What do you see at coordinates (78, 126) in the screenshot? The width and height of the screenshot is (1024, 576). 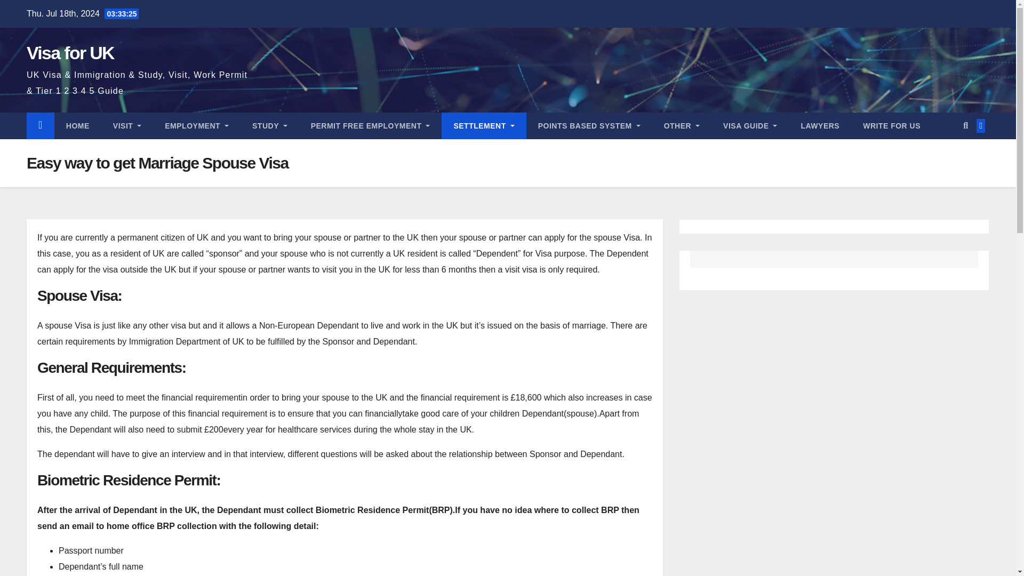 I see `Home` at bounding box center [78, 126].